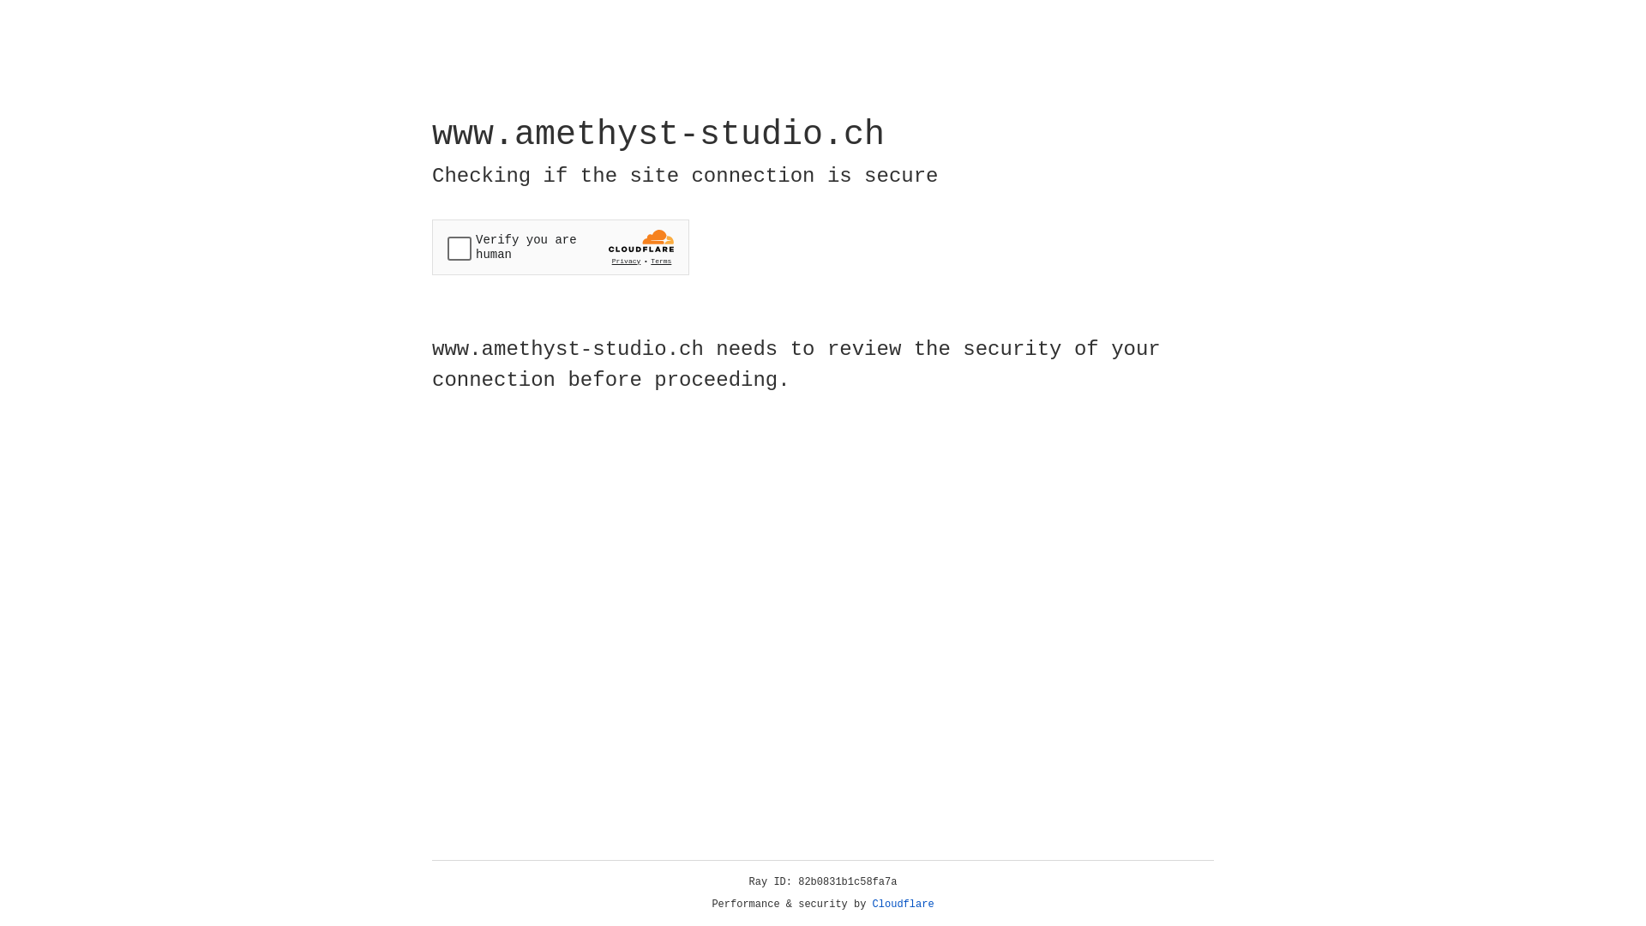 Image resolution: width=1646 pixels, height=926 pixels. Describe the element at coordinates (561, 247) in the screenshot. I see `Widget containing a Cloudflare security challenge` at that location.